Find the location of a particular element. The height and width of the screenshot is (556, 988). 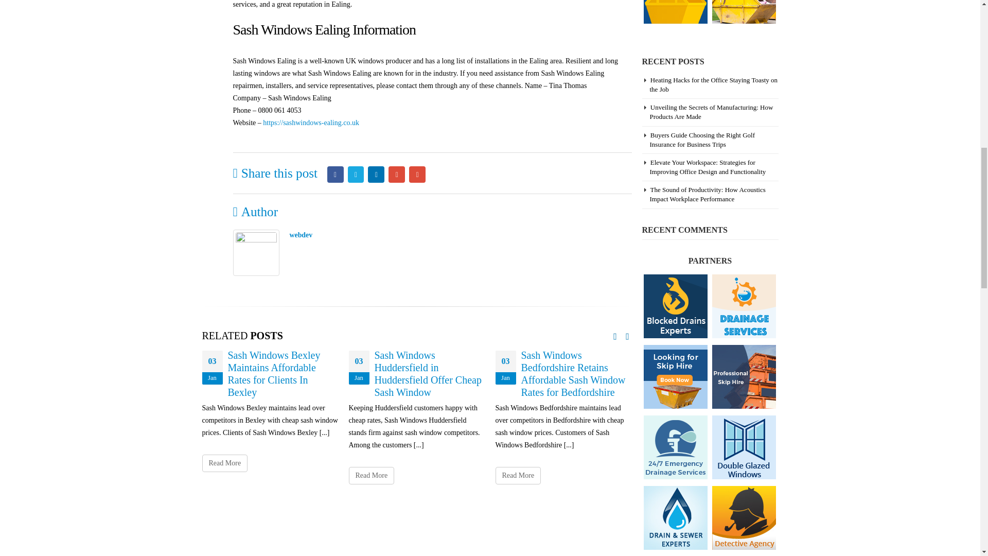

Facebook is located at coordinates (336, 174).